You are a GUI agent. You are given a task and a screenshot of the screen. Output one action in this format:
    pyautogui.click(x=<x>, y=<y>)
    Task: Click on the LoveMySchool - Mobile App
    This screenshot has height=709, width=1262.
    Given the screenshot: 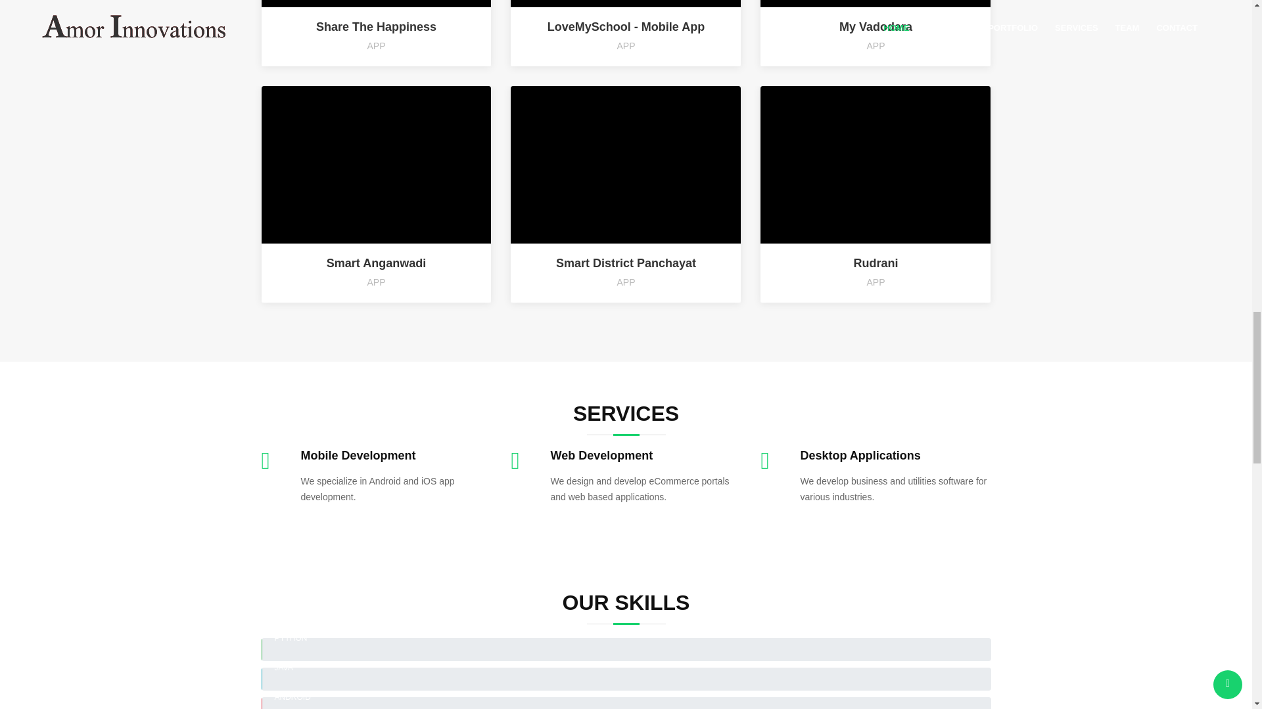 What is the action you would take?
    pyautogui.click(x=626, y=26)
    